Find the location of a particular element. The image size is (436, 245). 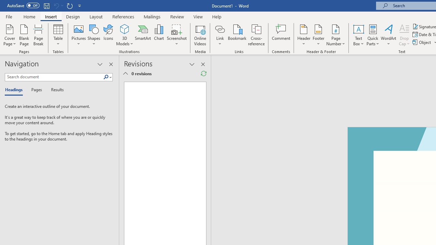

Online Videos... is located at coordinates (200, 35).